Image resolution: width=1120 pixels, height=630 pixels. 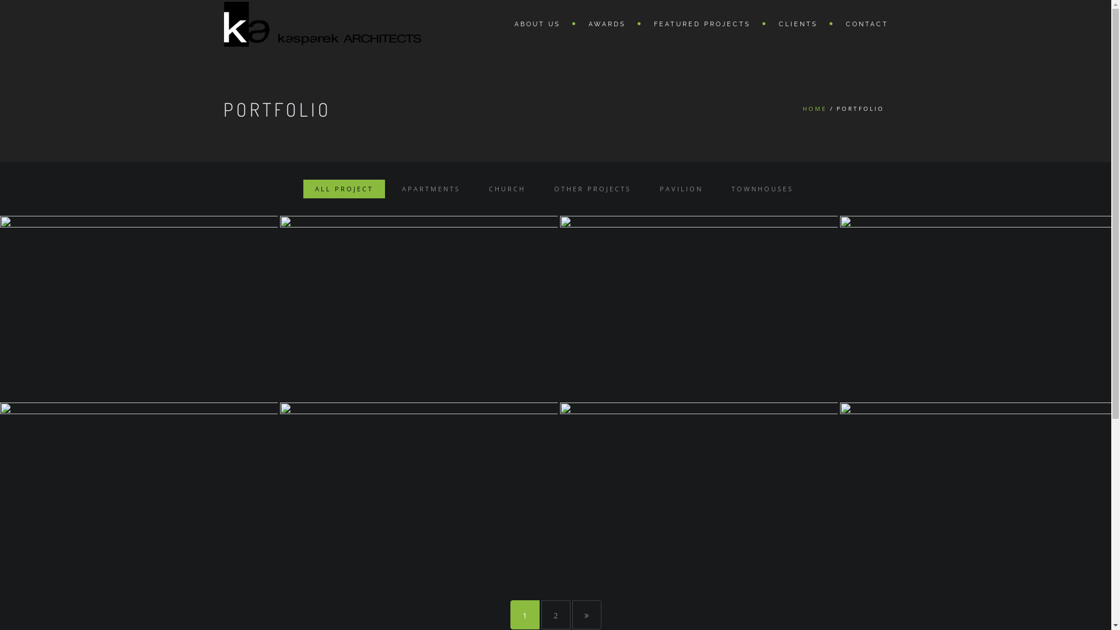 What do you see at coordinates (800, 23) in the screenshot?
I see `CLIENTS` at bounding box center [800, 23].